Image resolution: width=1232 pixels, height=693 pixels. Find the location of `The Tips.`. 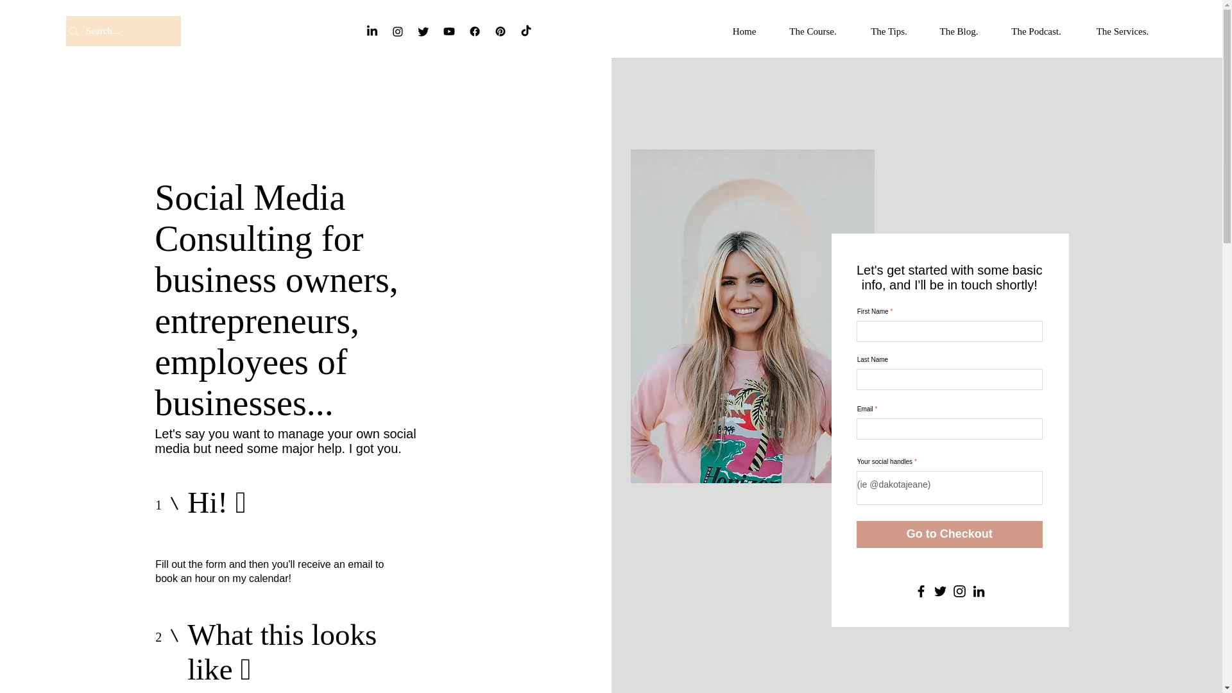

The Tips. is located at coordinates (889, 31).